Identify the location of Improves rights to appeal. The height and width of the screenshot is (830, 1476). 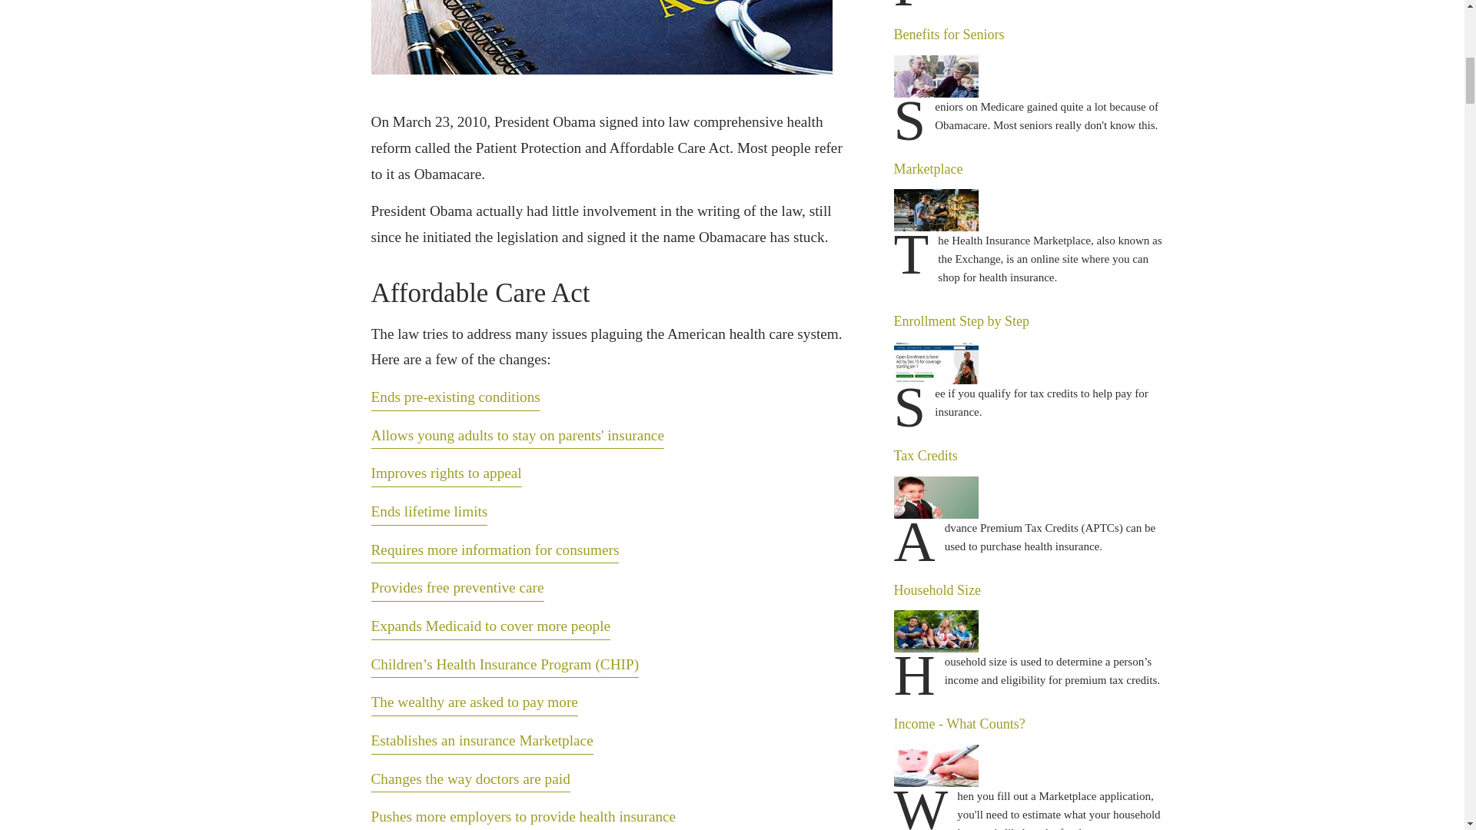
(445, 473).